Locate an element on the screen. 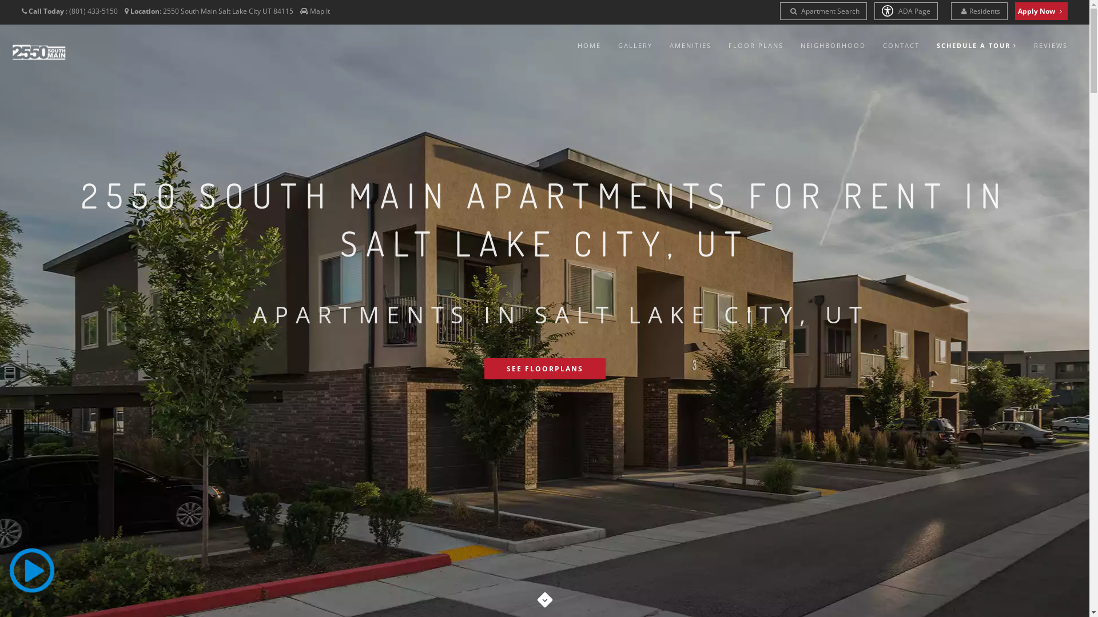  Apartment Search is located at coordinates (823, 11).